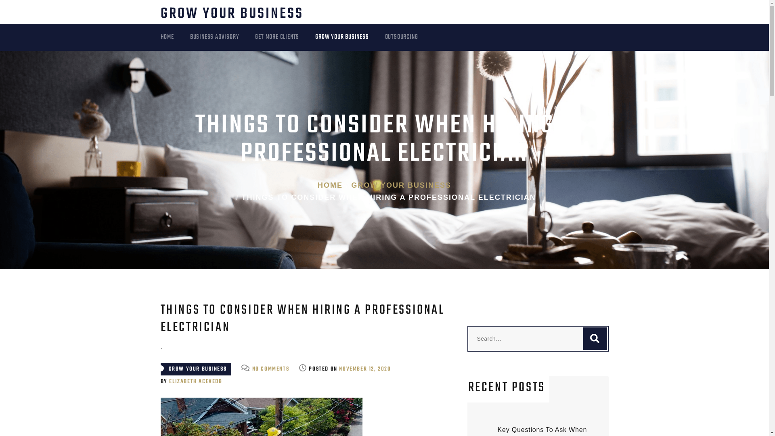  What do you see at coordinates (285, 37) in the screenshot?
I see `GET MORE CLIENTS` at bounding box center [285, 37].